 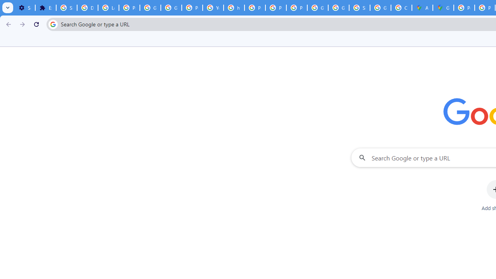 What do you see at coordinates (66, 8) in the screenshot?
I see `Sign in - Google Accounts` at bounding box center [66, 8].